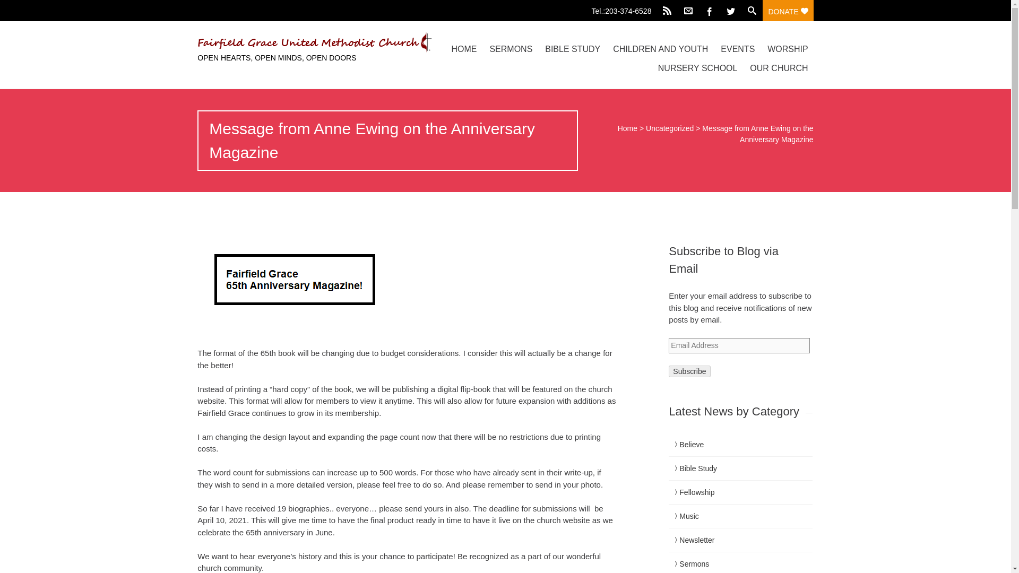  Describe the element at coordinates (660, 49) in the screenshot. I see `CHILDREN AND YOUTH` at that location.